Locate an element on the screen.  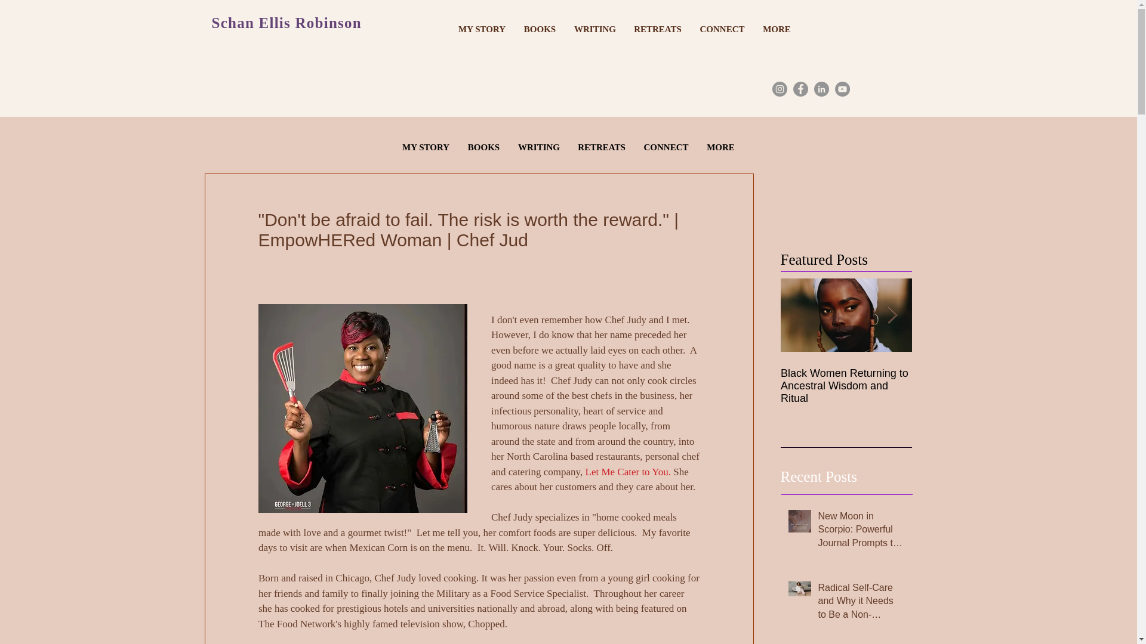
MY STORY is located at coordinates (426, 147).